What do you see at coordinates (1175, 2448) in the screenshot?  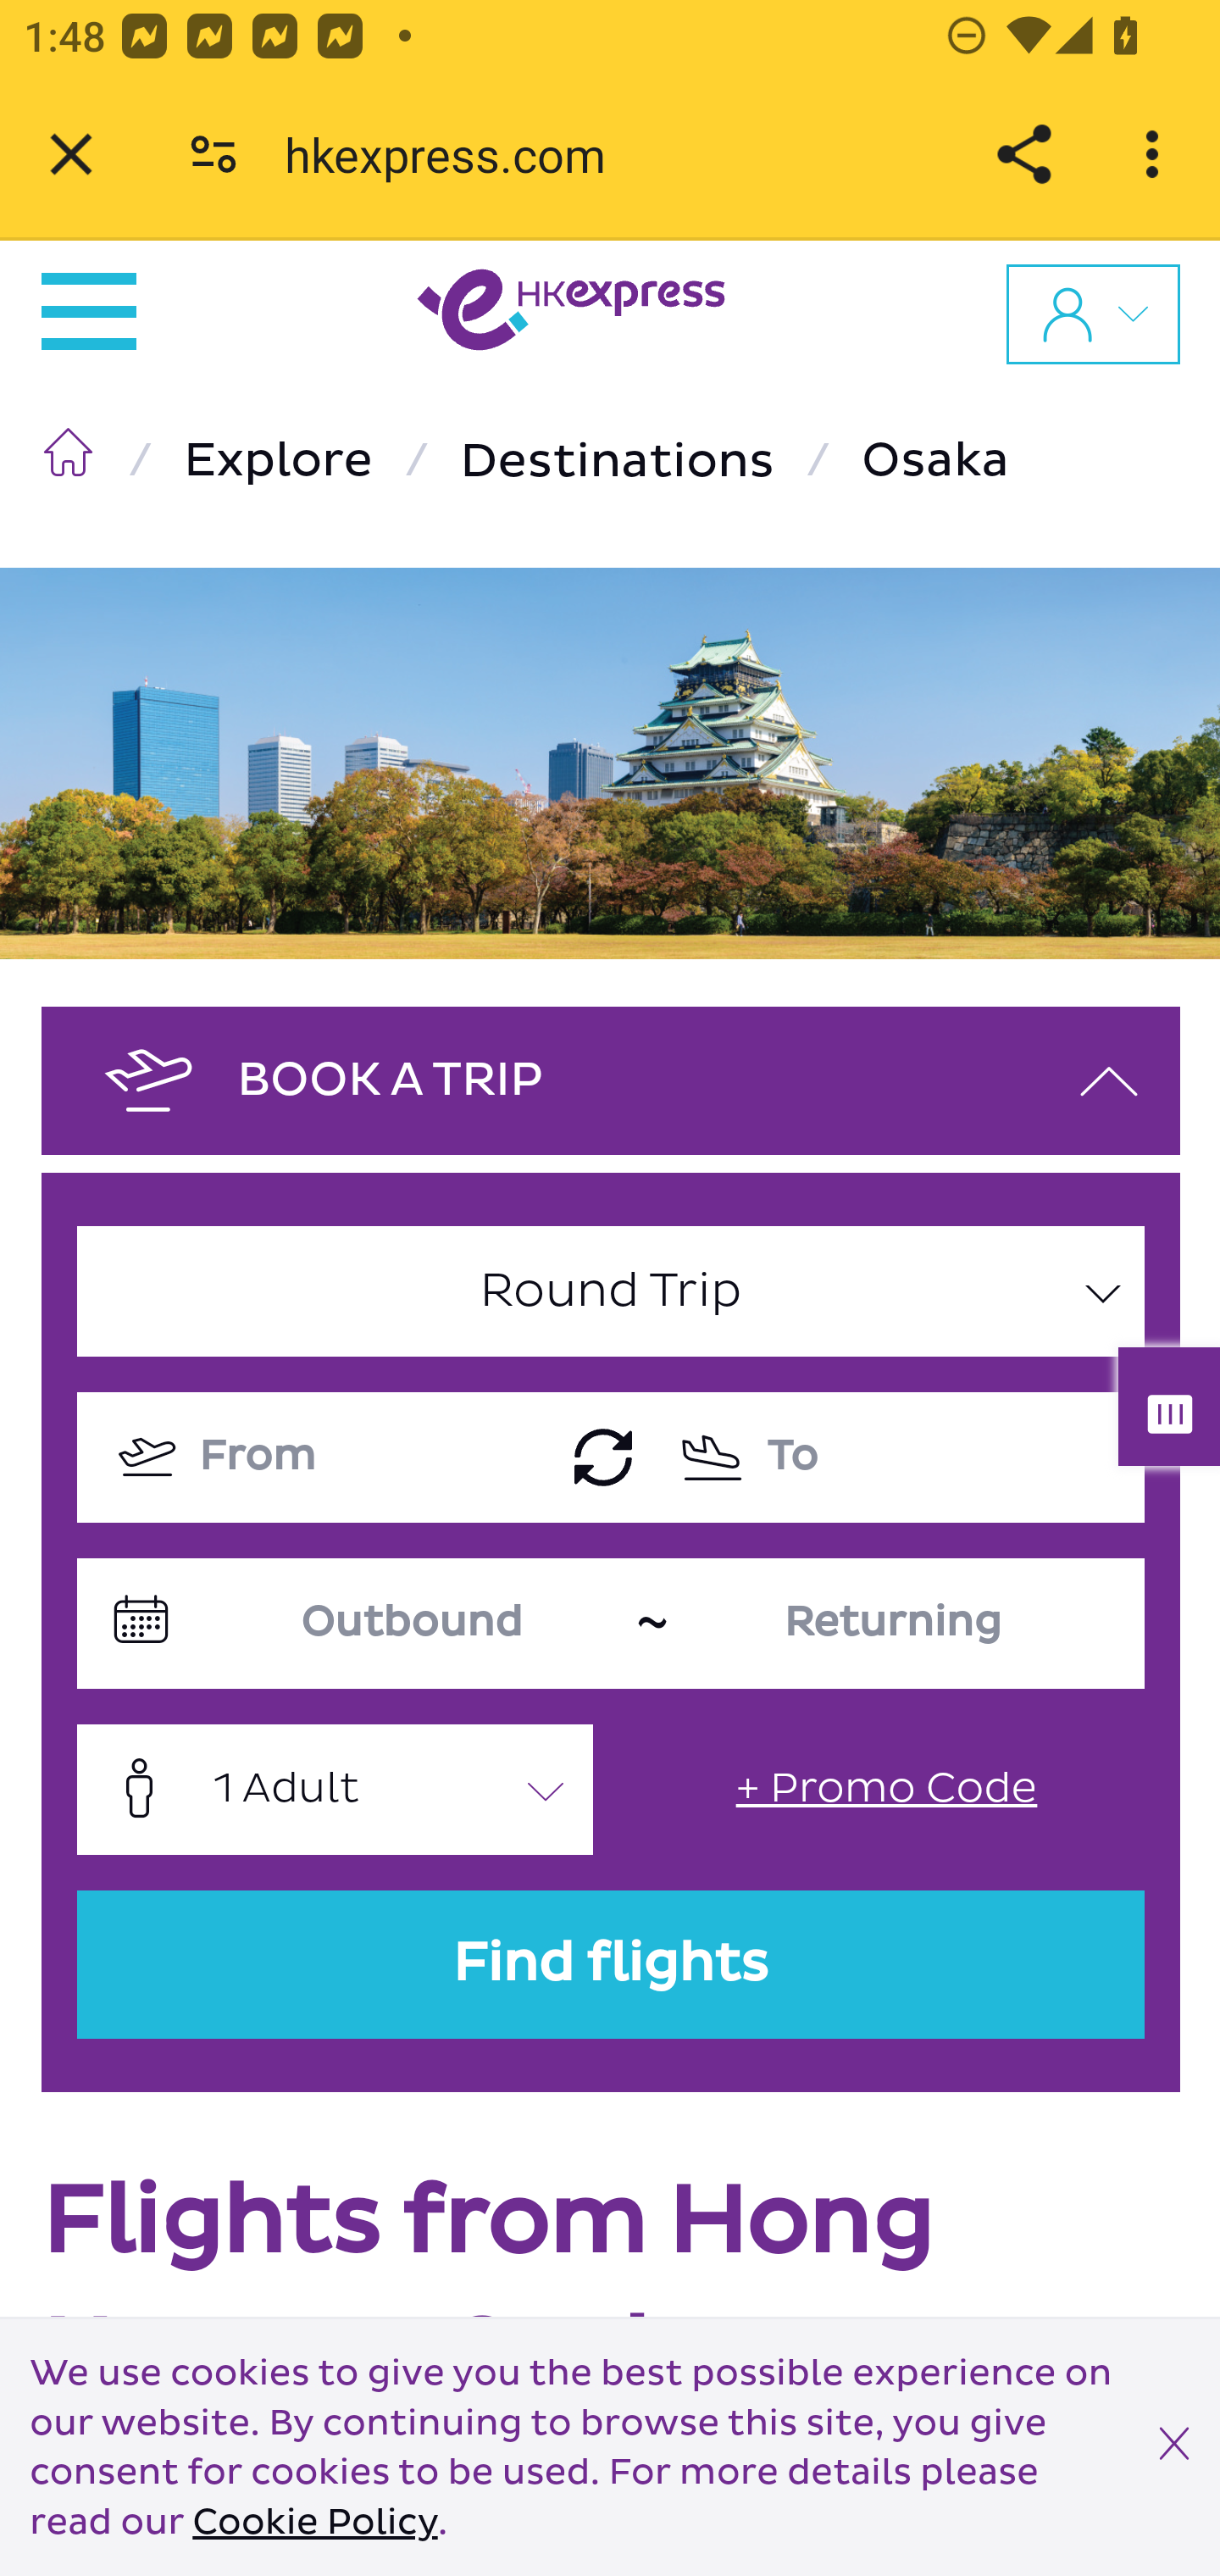 I see `` at bounding box center [1175, 2448].